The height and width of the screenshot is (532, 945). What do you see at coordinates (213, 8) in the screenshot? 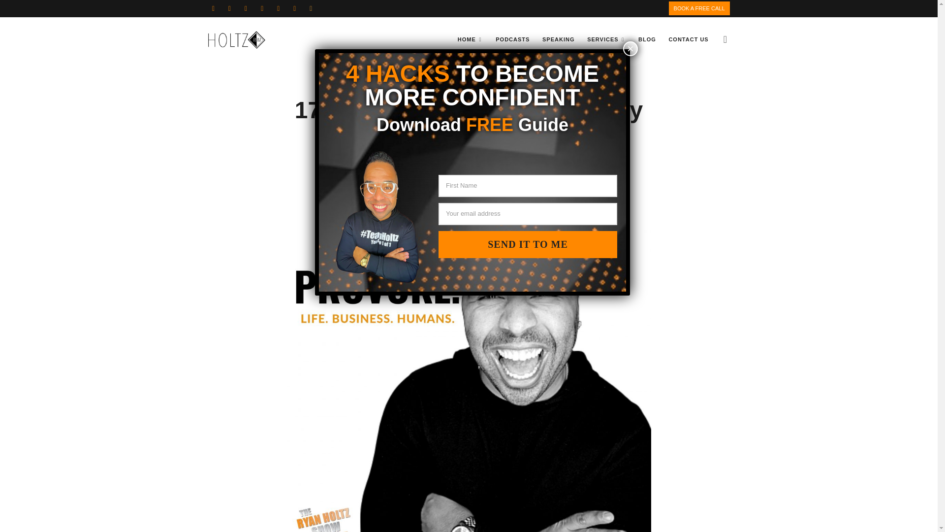
I see `facebook` at bounding box center [213, 8].